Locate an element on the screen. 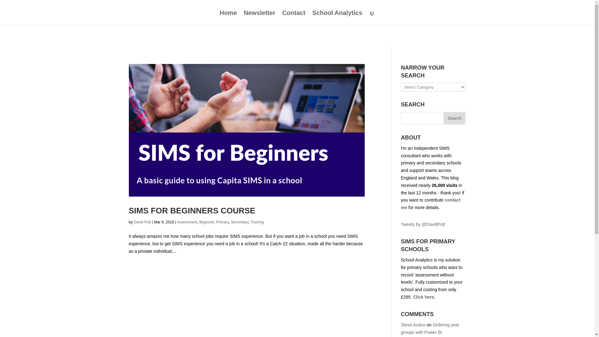  Steve Audus is located at coordinates (413, 325).